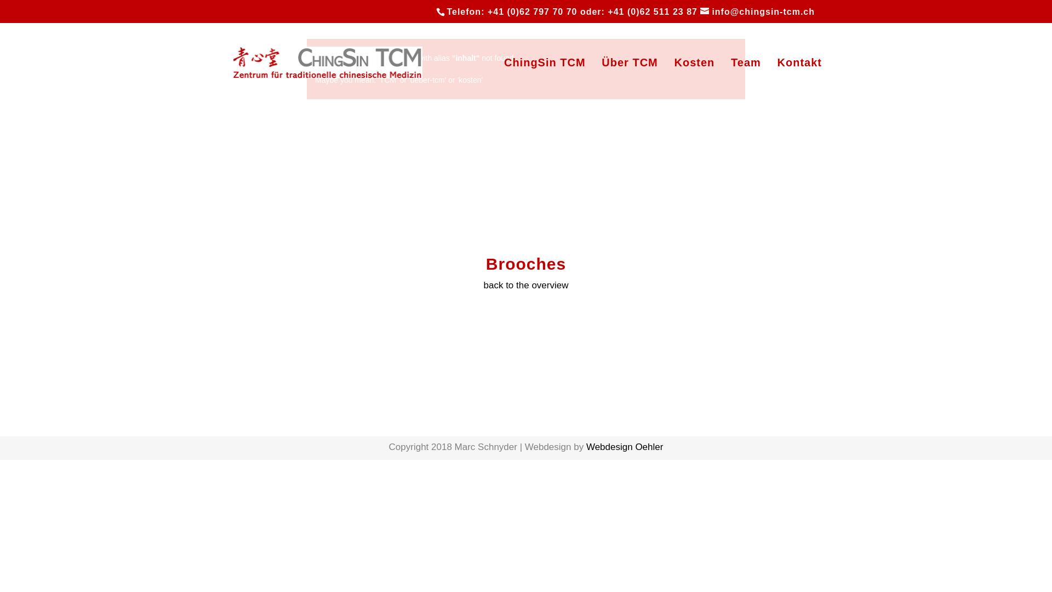 The width and height of the screenshot is (1052, 592). Describe the element at coordinates (533, 12) in the screenshot. I see `+41 (0)62 797 70 70` at that location.